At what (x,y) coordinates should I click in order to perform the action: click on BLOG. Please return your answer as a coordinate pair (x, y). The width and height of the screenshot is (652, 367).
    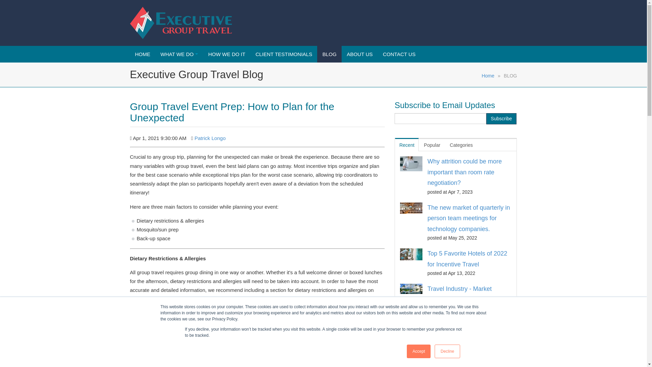
    Looking at the image, I should click on (329, 54).